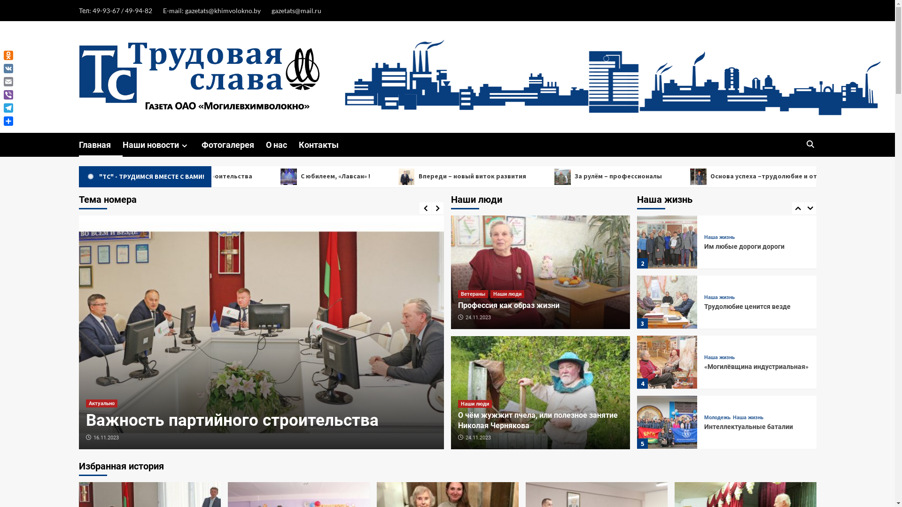 The width and height of the screenshot is (902, 507). I want to click on 24.11.2023, so click(478, 438).